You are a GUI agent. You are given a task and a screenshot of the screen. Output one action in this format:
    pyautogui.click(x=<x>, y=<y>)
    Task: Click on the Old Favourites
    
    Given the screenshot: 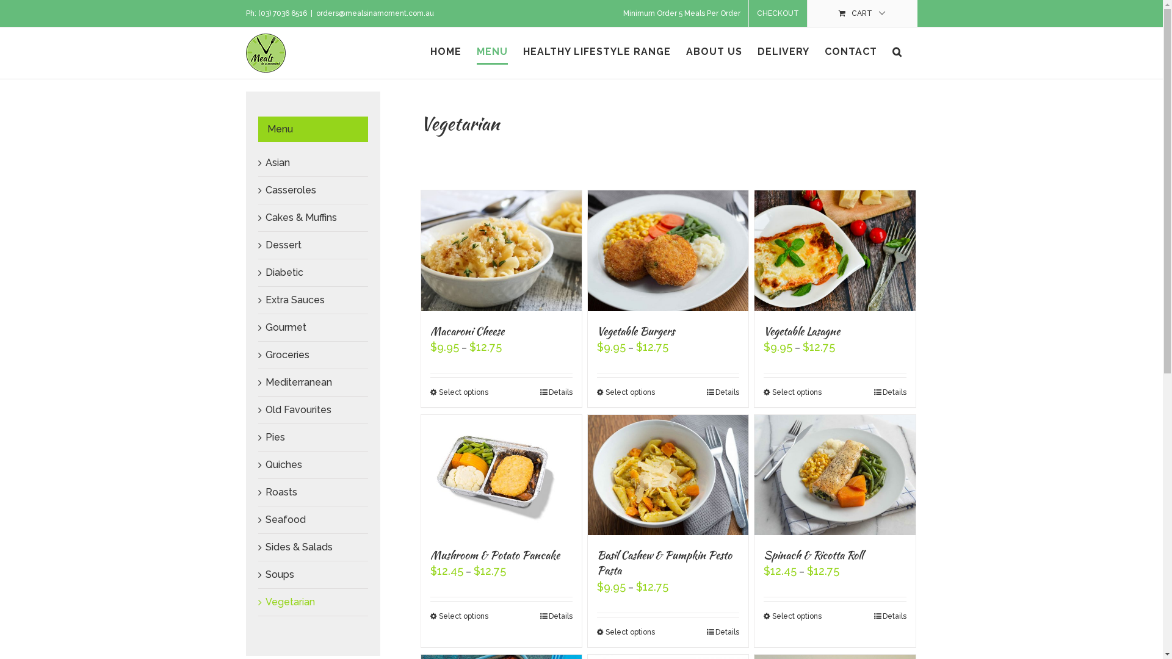 What is the action you would take?
    pyautogui.click(x=298, y=410)
    